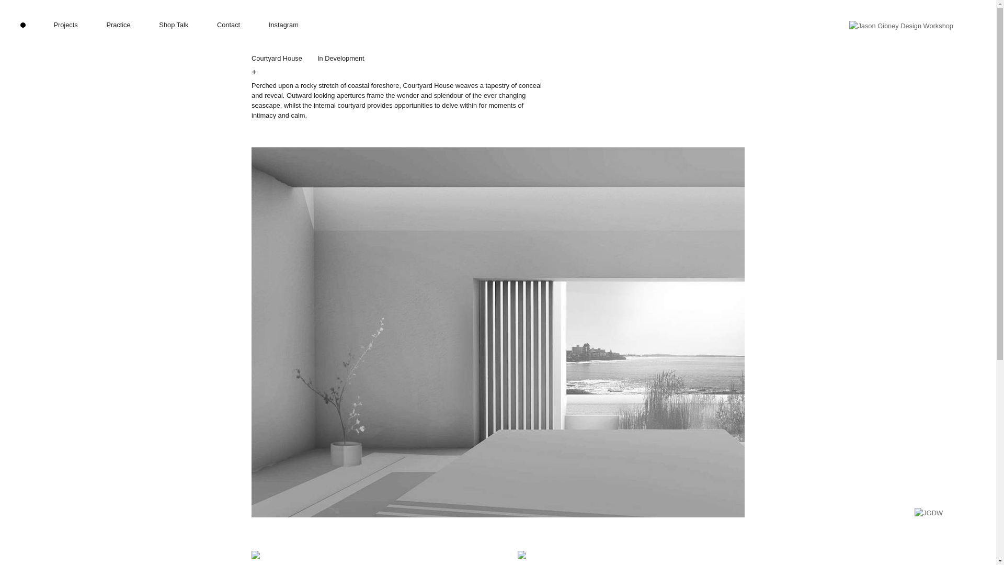  Describe the element at coordinates (283, 25) in the screenshot. I see `Instagram` at that location.